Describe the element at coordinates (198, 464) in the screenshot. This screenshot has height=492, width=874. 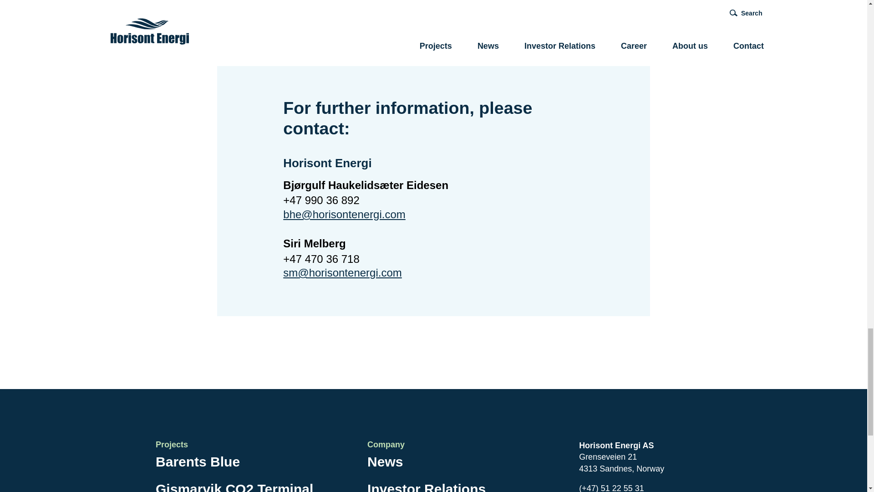
I see `Barents Blue` at that location.